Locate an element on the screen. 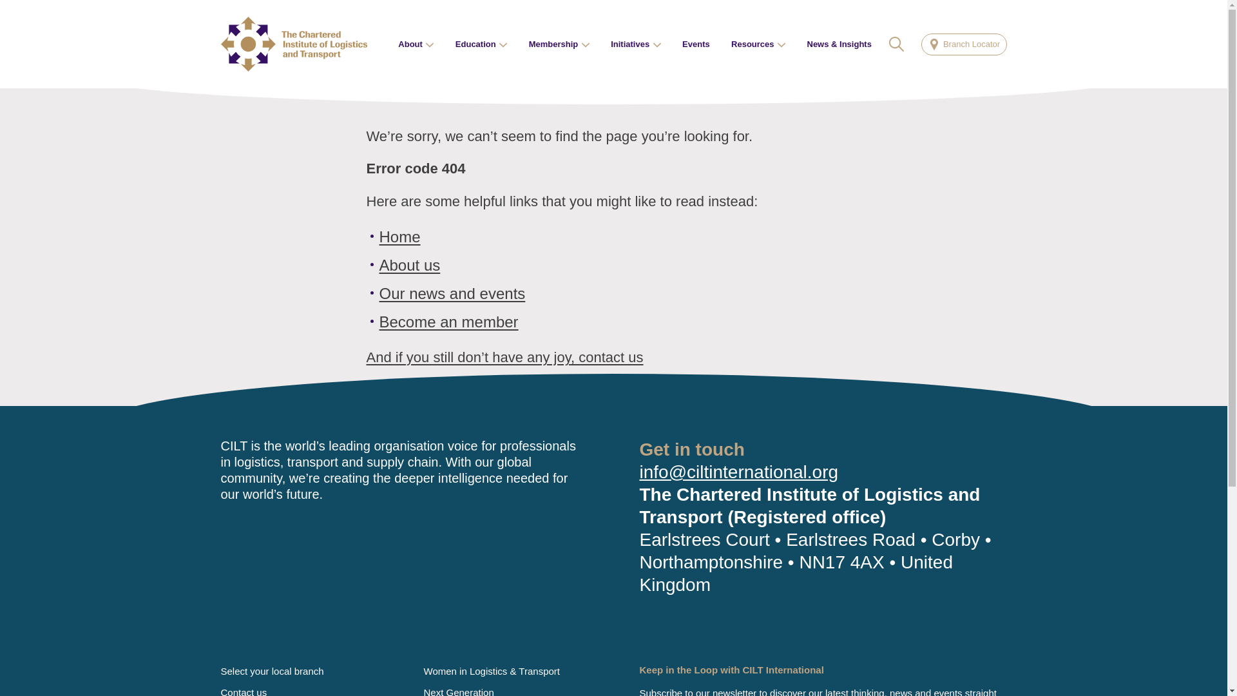  Membership is located at coordinates (559, 44).